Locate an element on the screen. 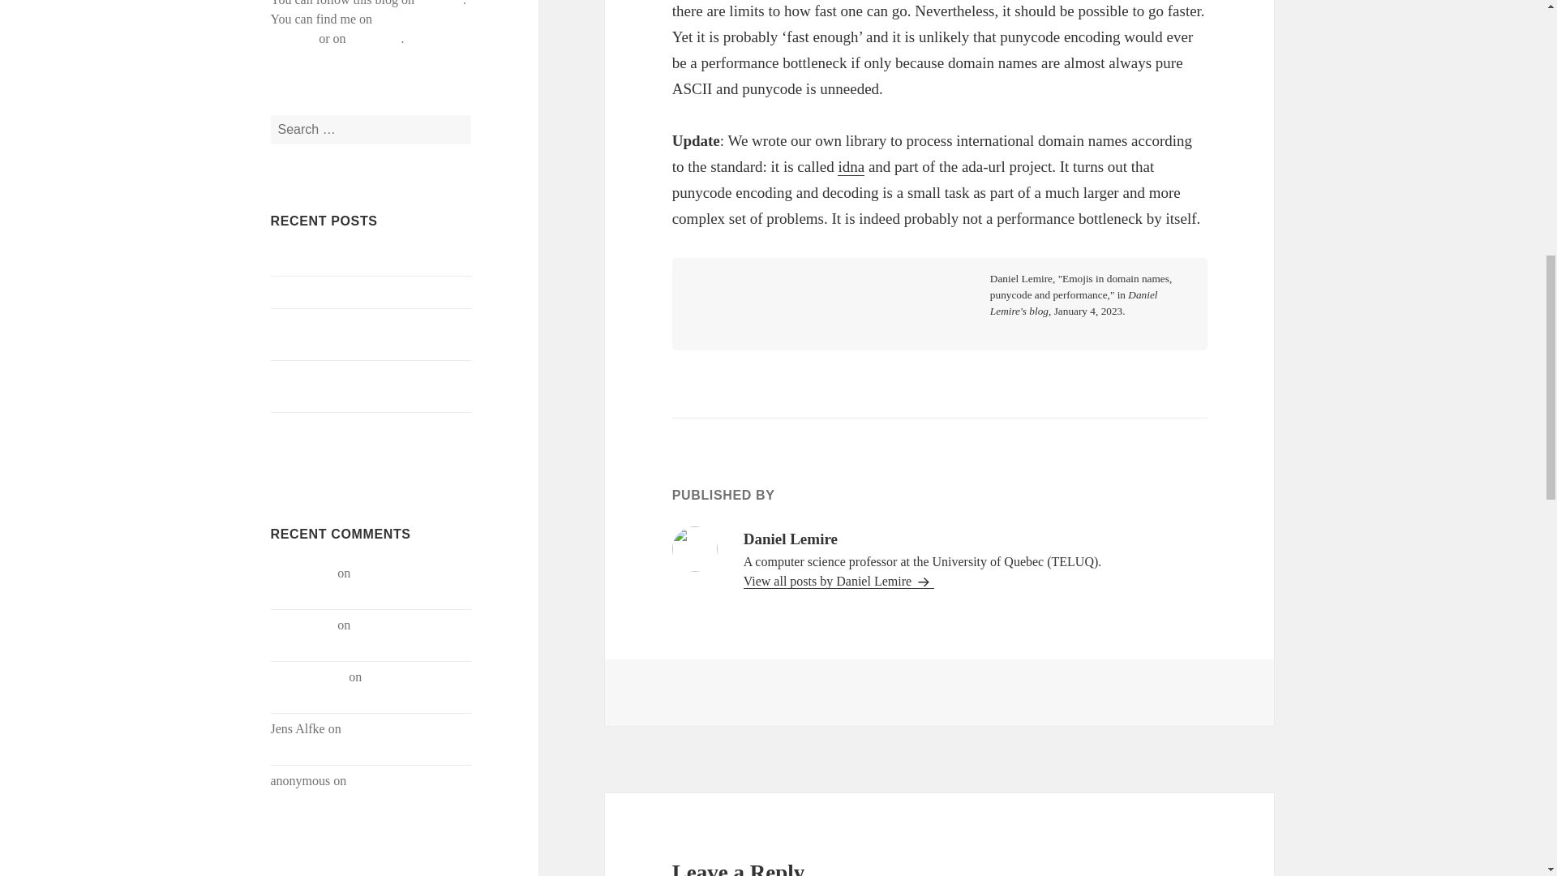 The height and width of the screenshot is (876, 1557). How much of your binary executable is just ASCII text? is located at coordinates (367, 334).